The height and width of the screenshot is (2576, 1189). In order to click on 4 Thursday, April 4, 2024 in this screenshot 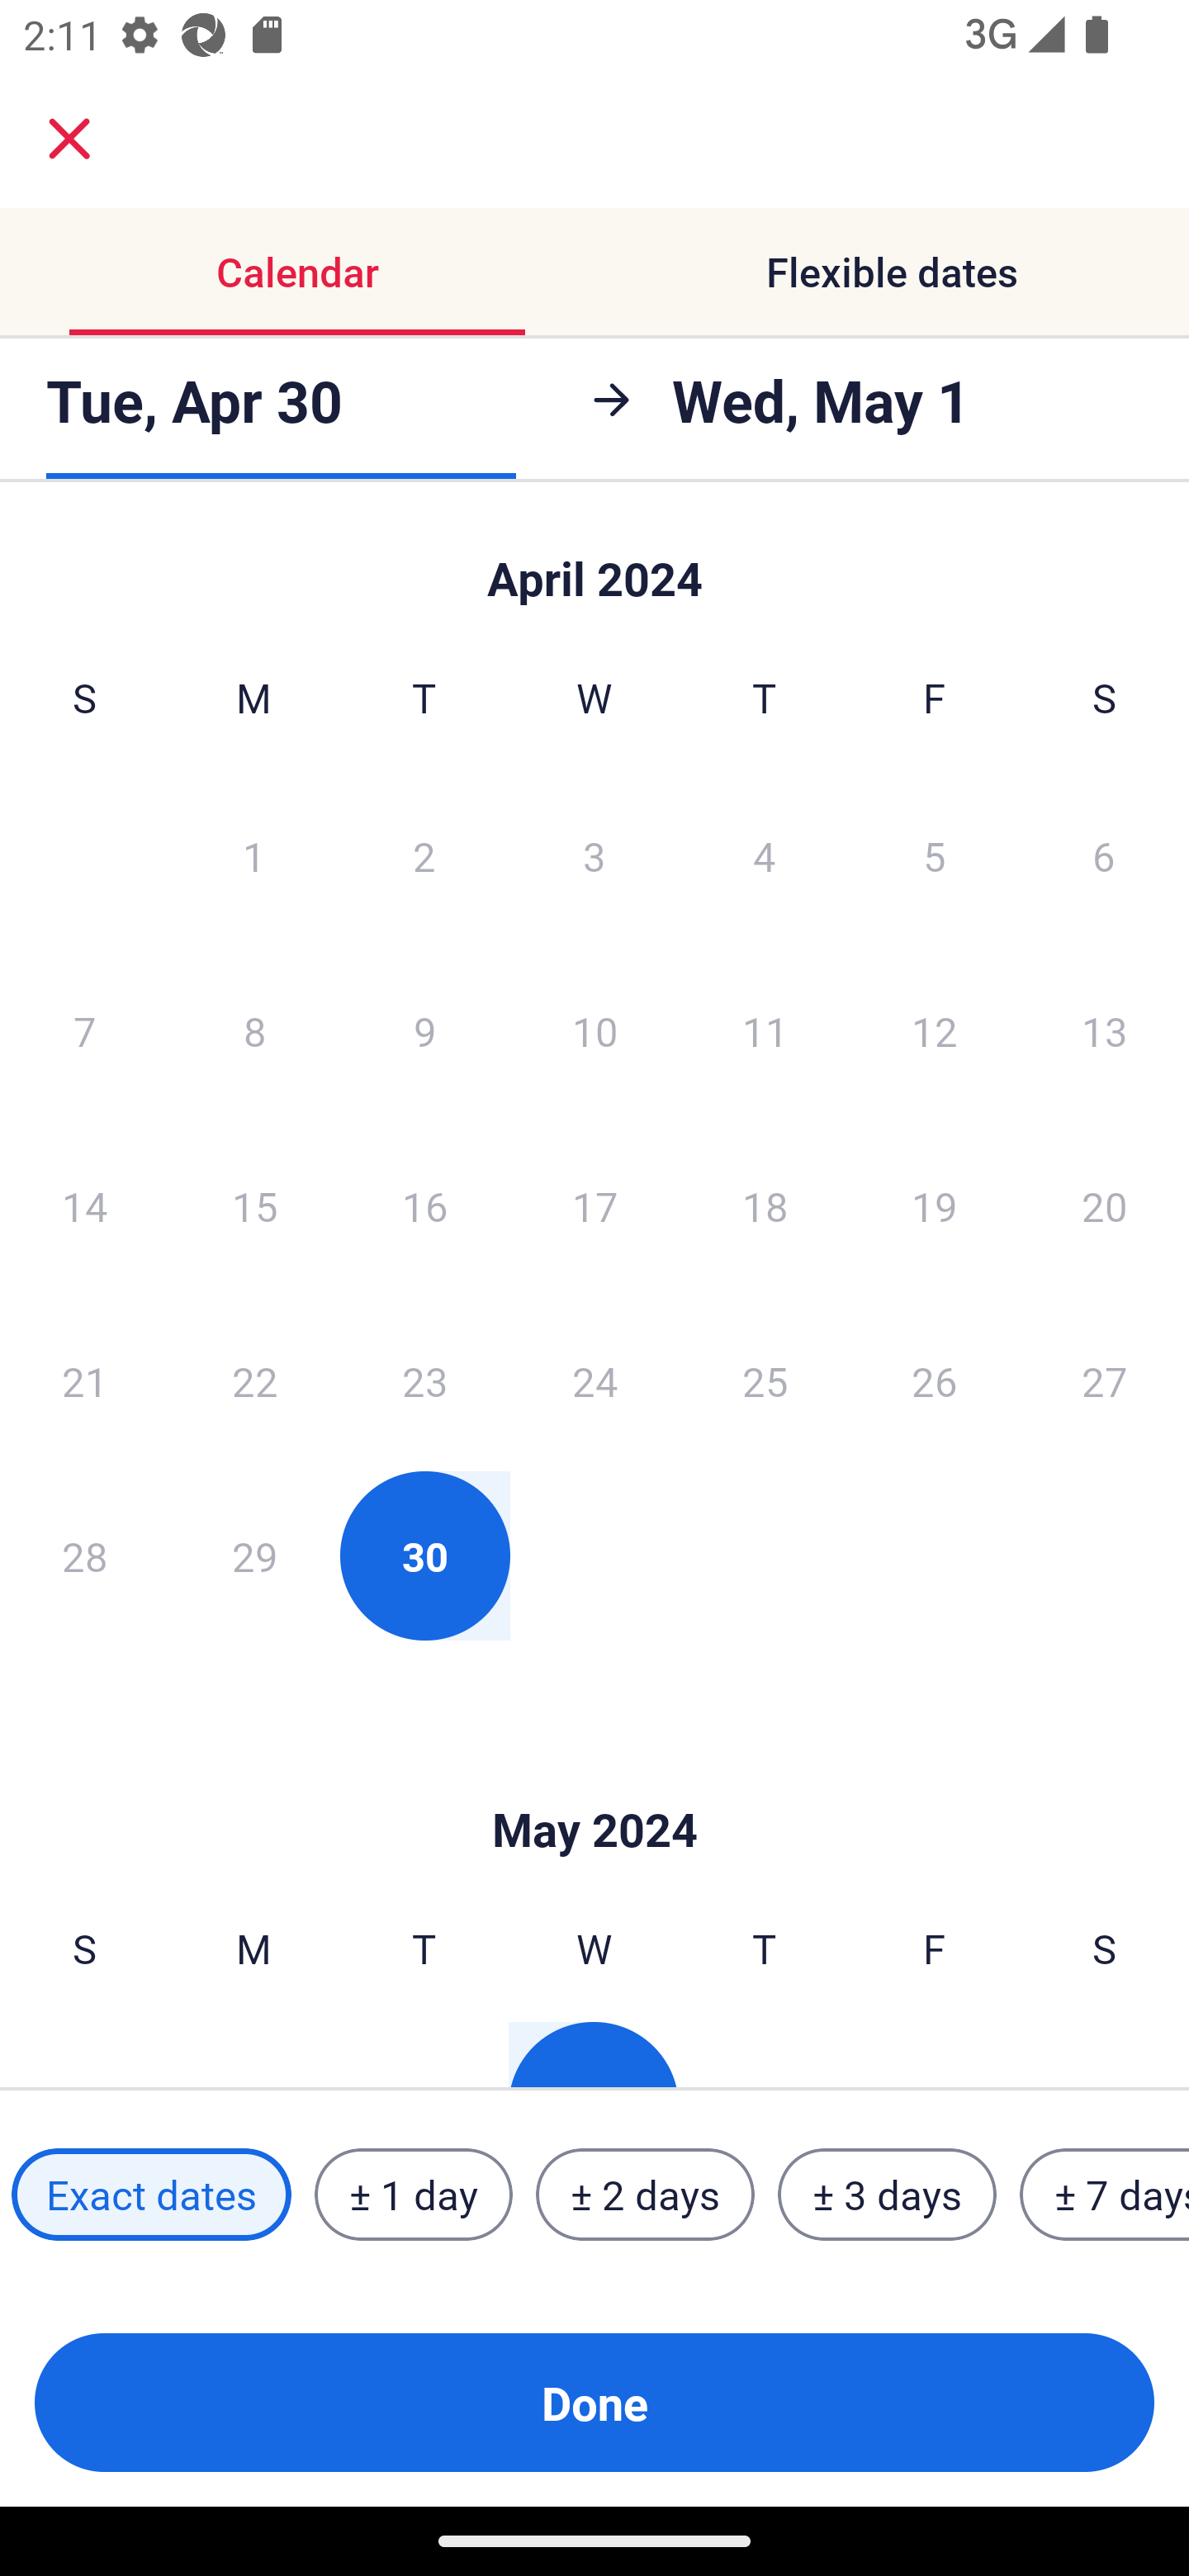, I will do `click(765, 855)`.